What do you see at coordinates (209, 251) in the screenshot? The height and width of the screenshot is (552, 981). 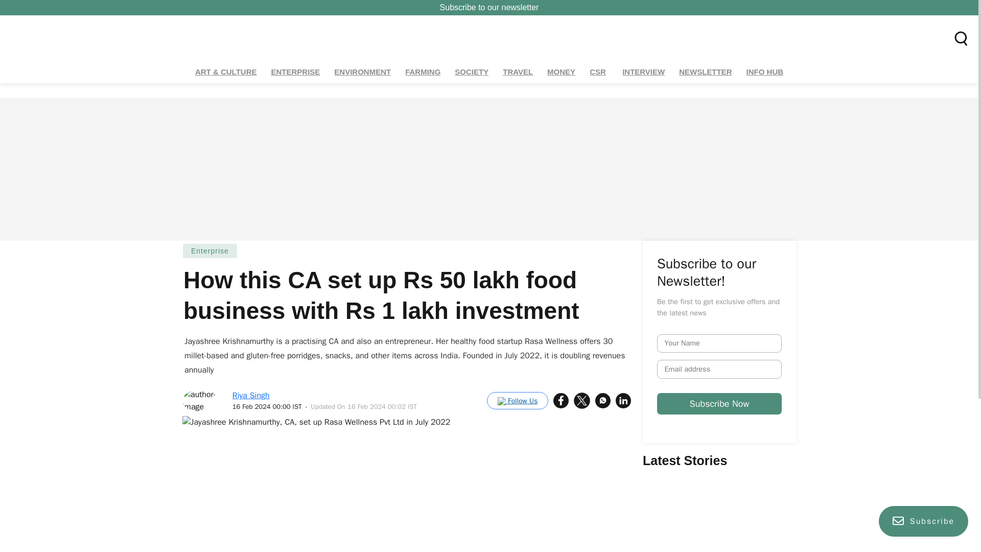 I see `Enterprise` at bounding box center [209, 251].